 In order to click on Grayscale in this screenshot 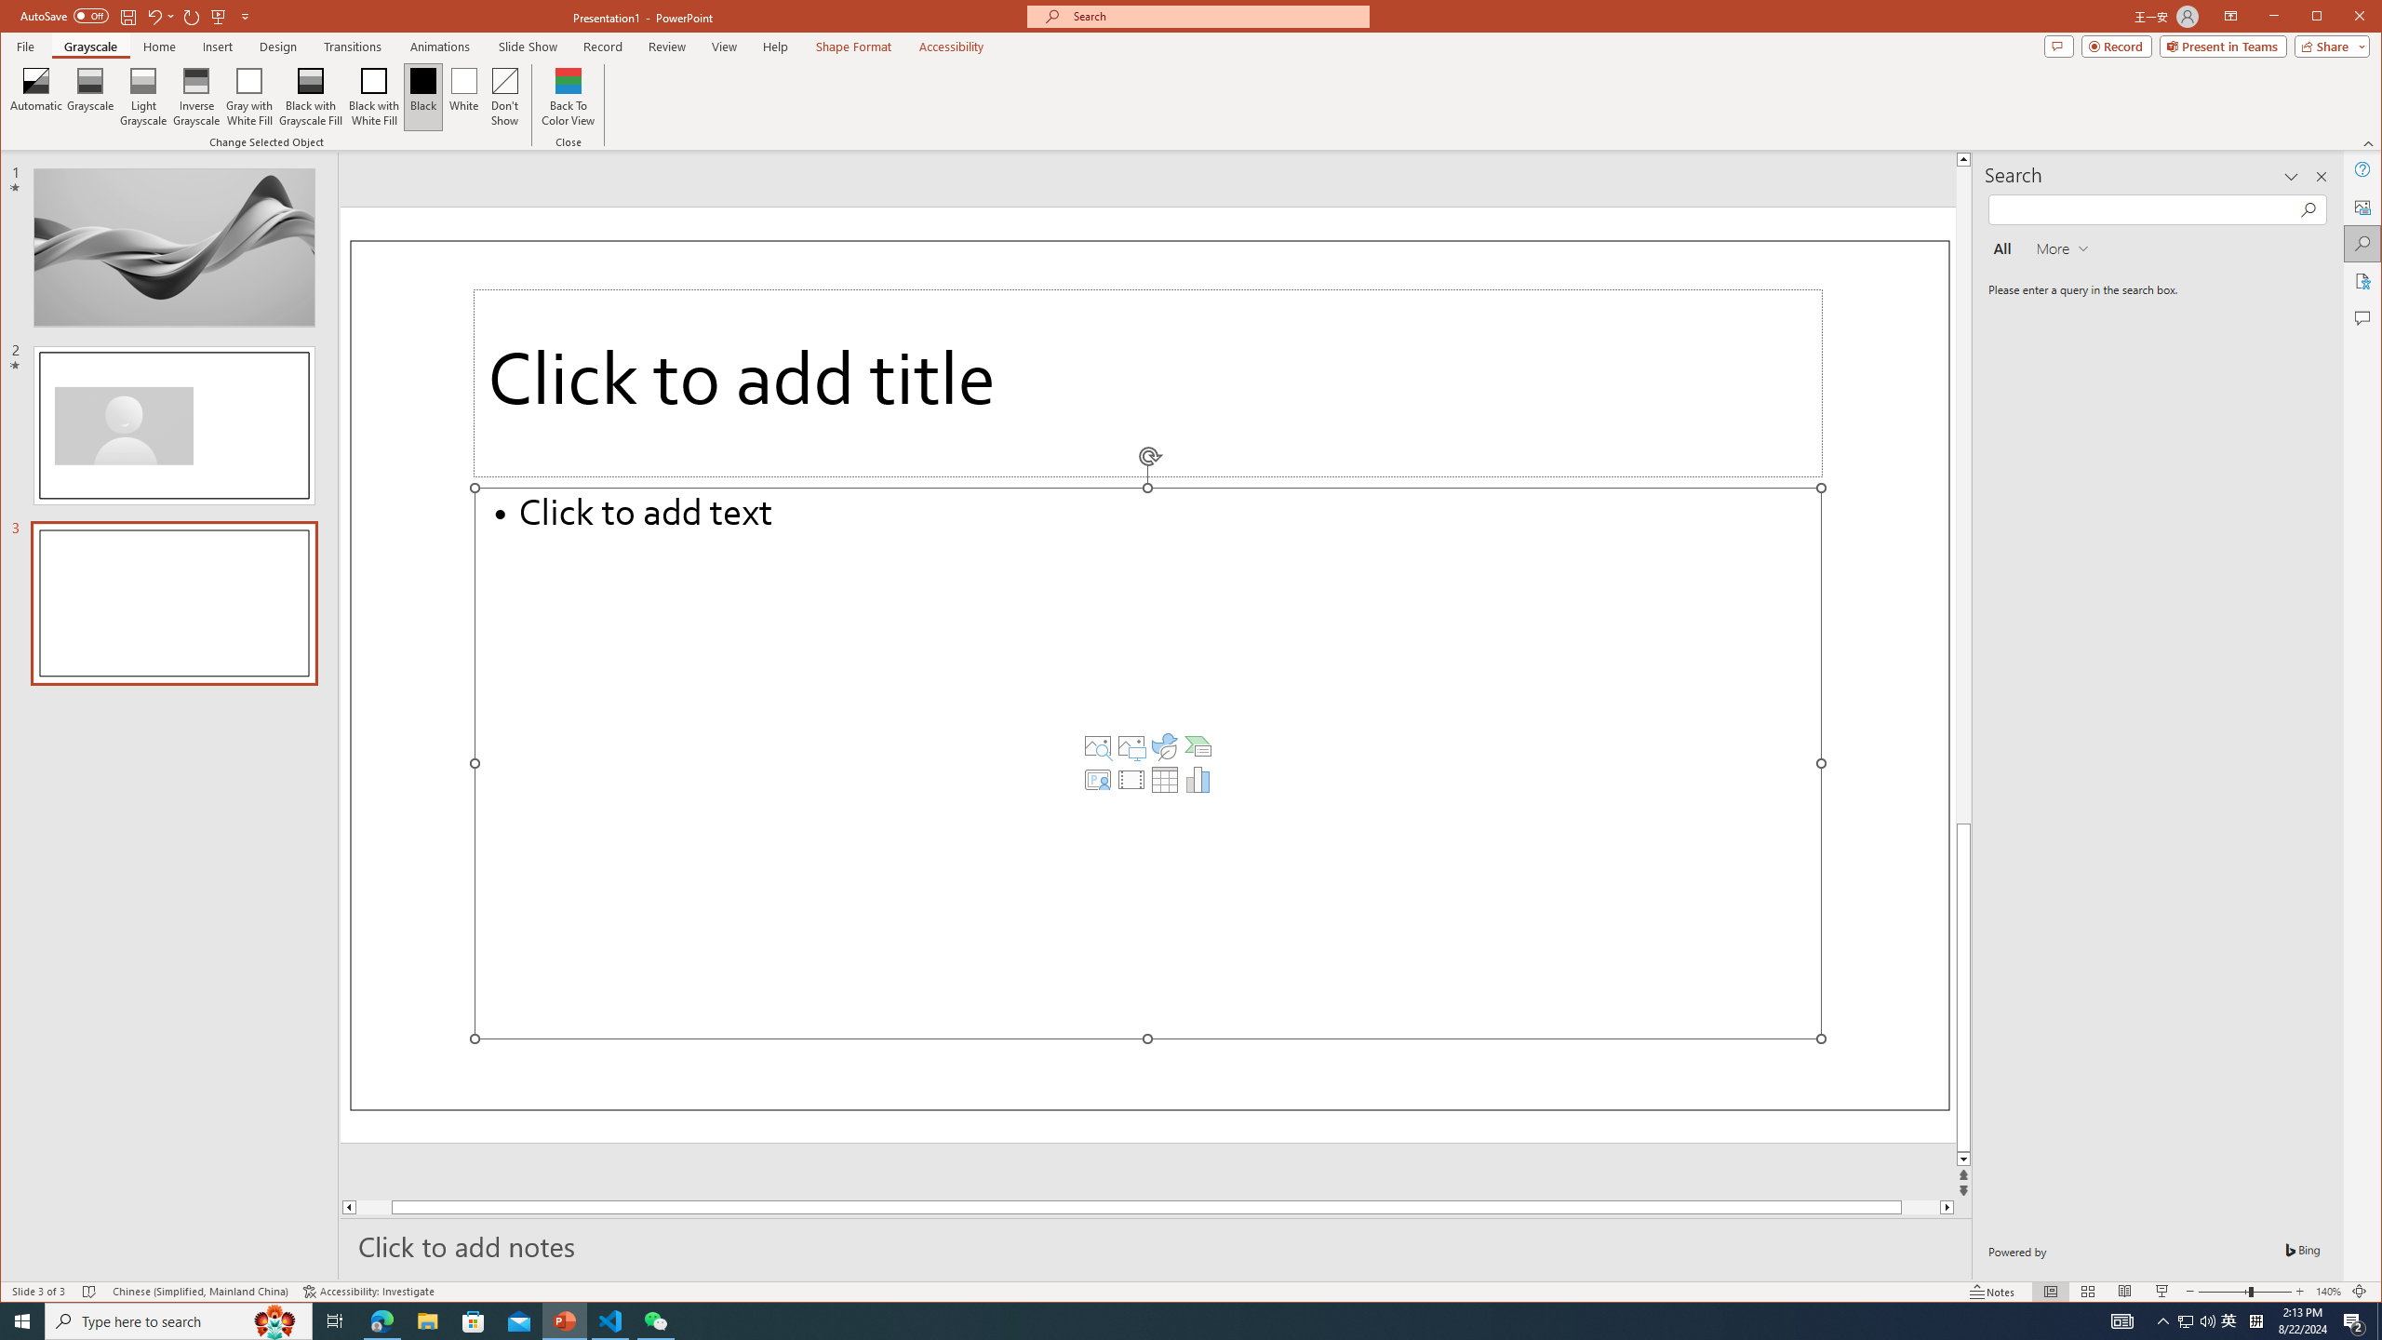, I will do `click(90, 97)`.